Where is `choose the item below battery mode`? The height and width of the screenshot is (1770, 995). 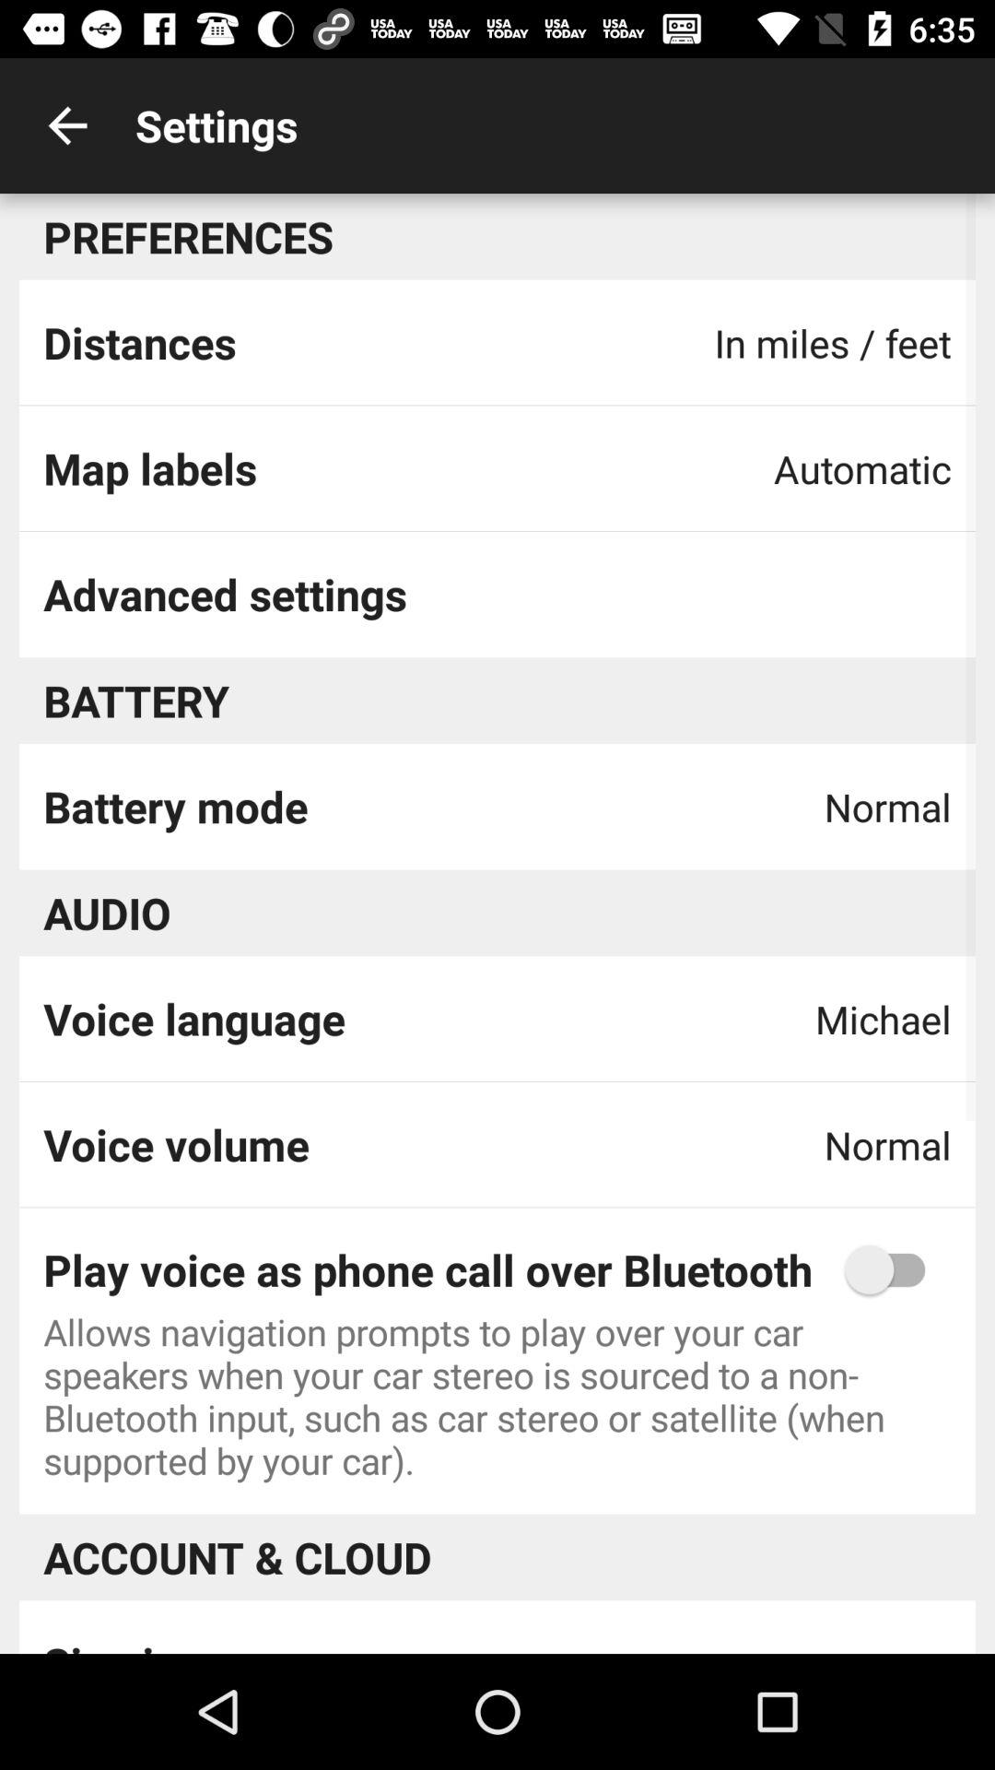 choose the item below battery mode is located at coordinates (107, 913).